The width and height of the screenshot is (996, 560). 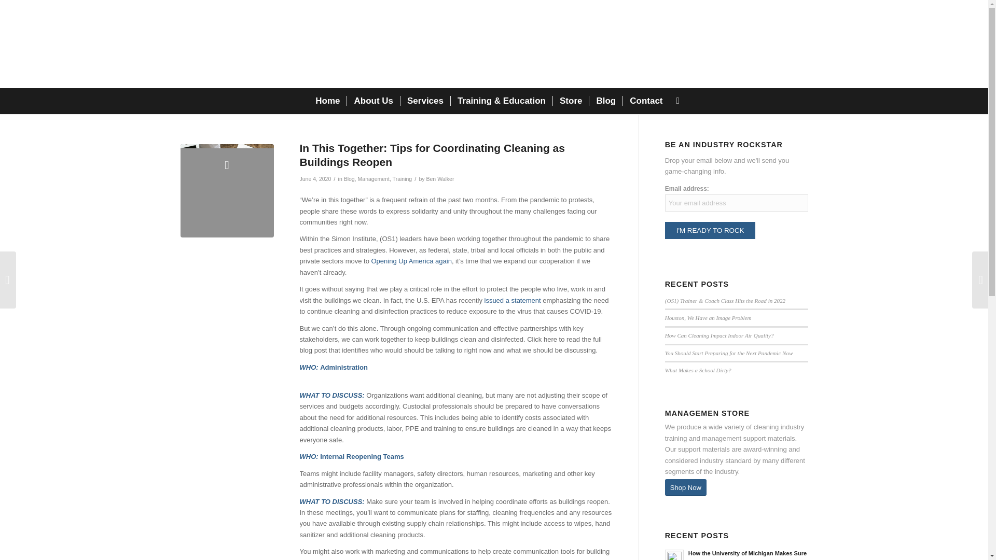 What do you see at coordinates (711, 230) in the screenshot?
I see `I'M READY TO ROCK` at bounding box center [711, 230].